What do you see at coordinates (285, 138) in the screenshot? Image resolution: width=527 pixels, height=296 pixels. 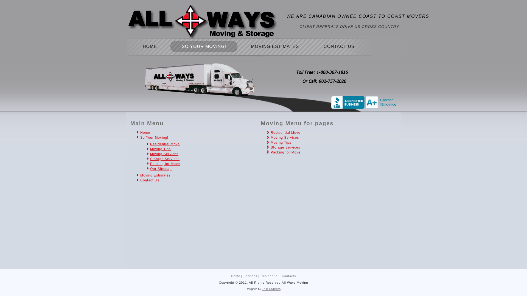 I see `Moving Services` at bounding box center [285, 138].